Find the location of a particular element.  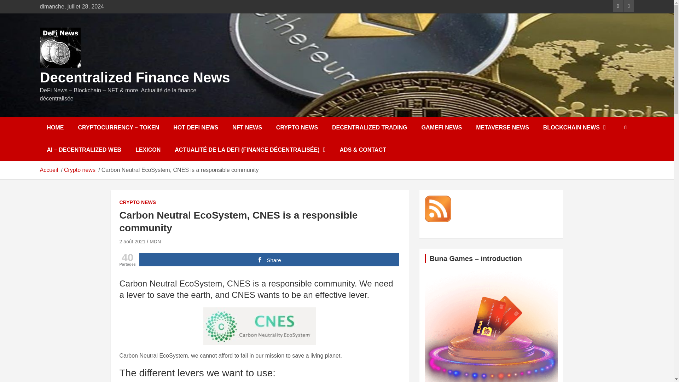

Carbon Neutral EcoSystem, CNES is a responsible community is located at coordinates (132, 242).